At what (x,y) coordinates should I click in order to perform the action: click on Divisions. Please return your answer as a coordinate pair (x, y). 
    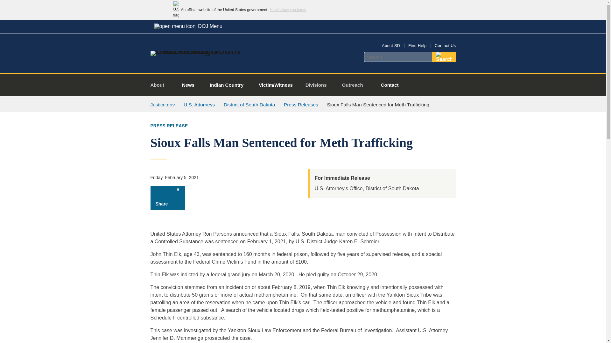
    Looking at the image, I should click on (319, 85).